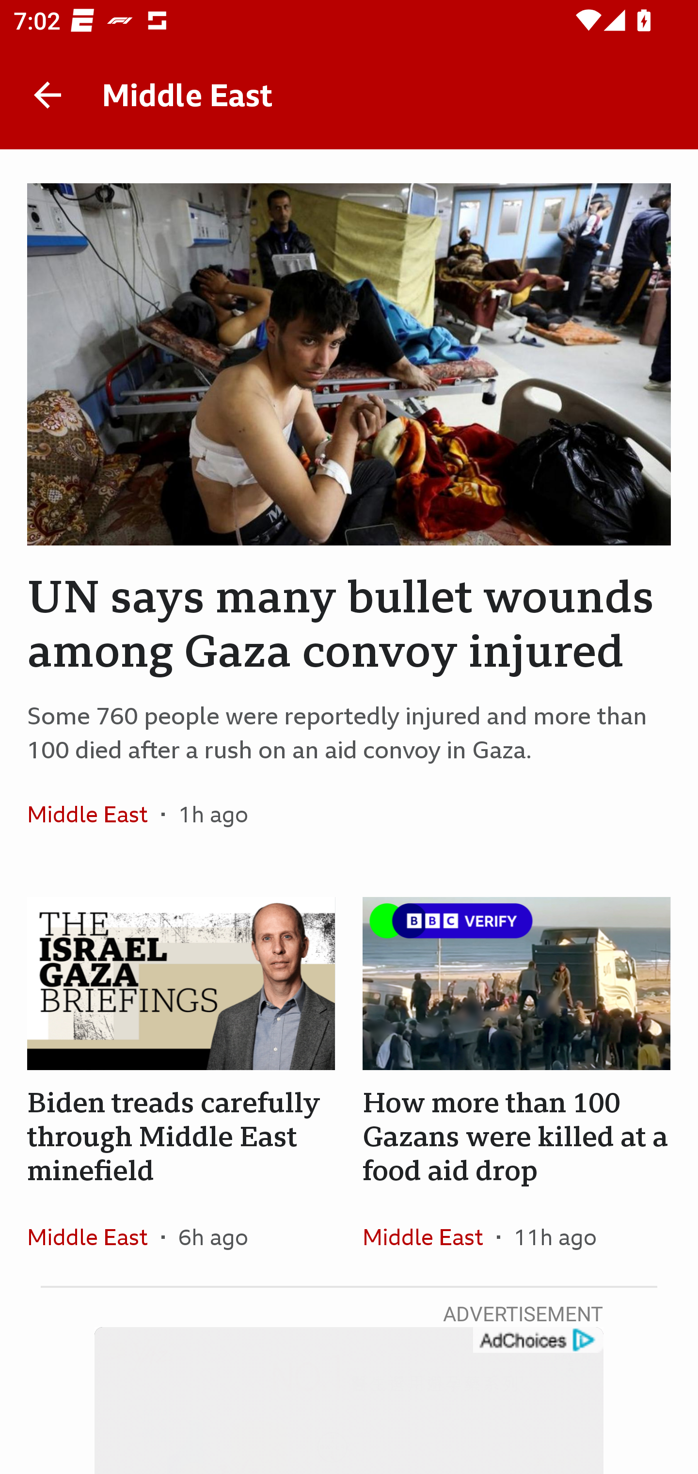 The height and width of the screenshot is (1474, 698). Describe the element at coordinates (537, 1340) in the screenshot. I see `get?name=admarker-full-tl` at that location.